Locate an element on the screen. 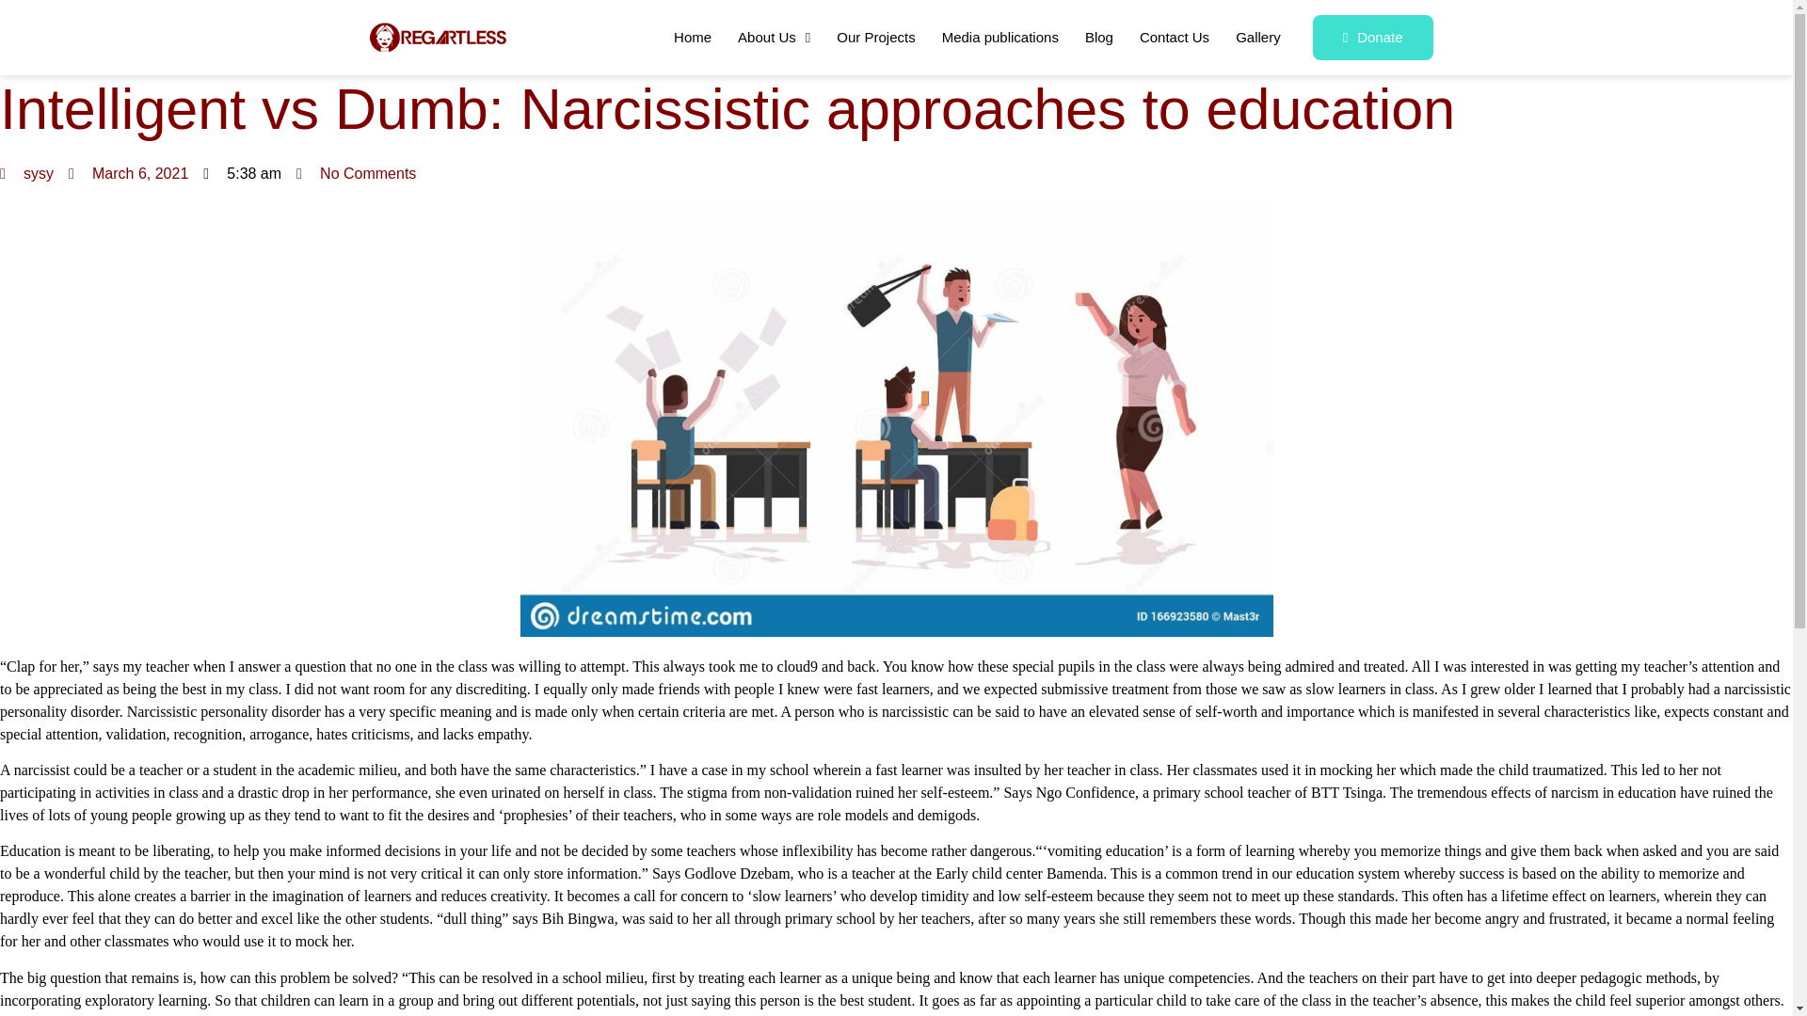  Gallery is located at coordinates (1257, 38).